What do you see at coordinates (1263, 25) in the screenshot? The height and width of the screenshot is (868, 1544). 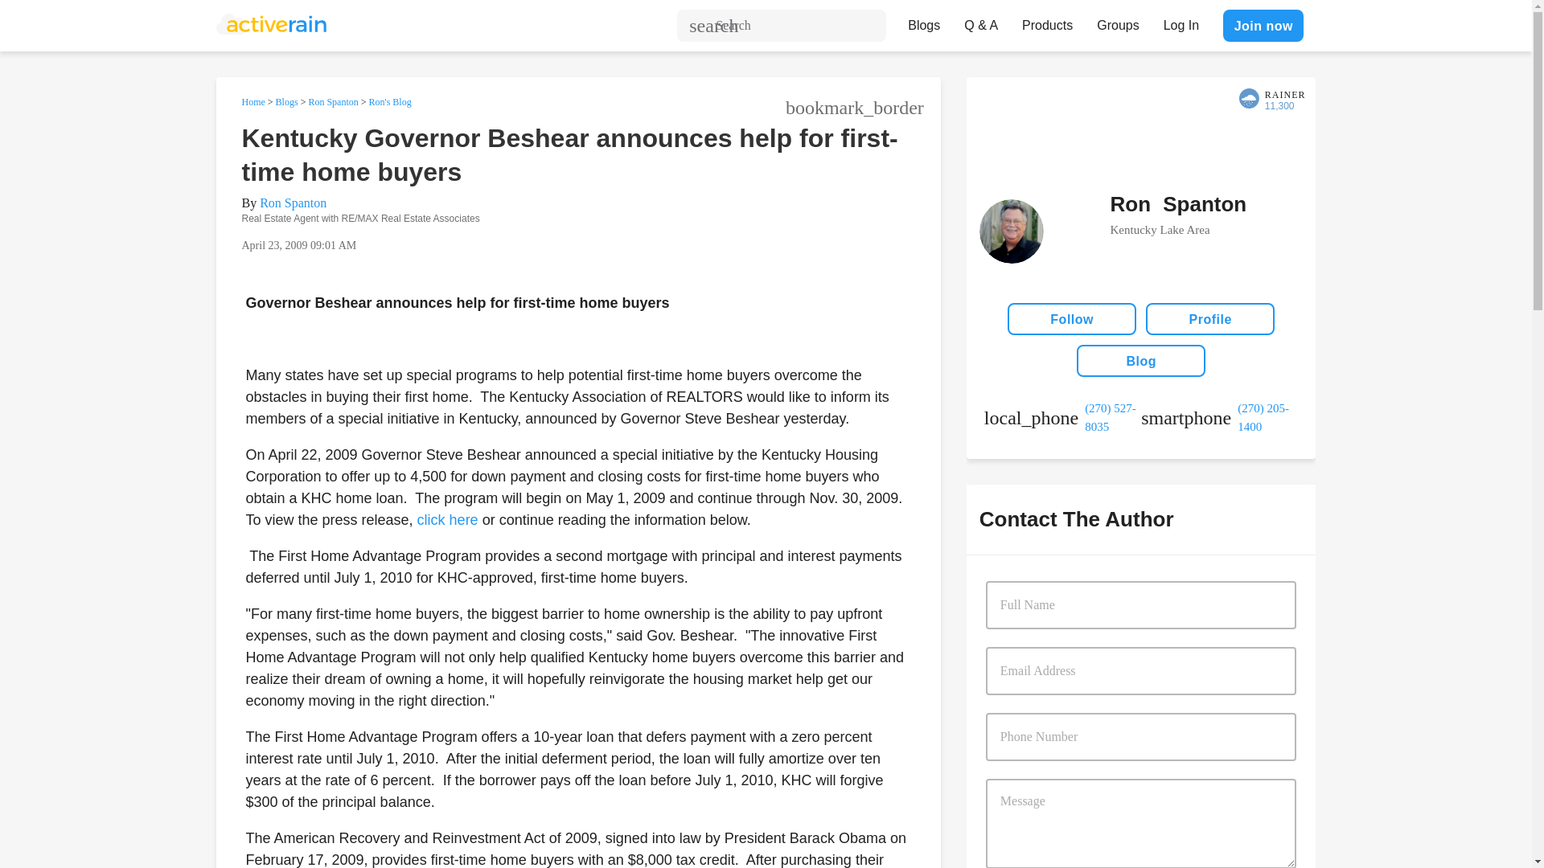 I see `Join now` at bounding box center [1263, 25].